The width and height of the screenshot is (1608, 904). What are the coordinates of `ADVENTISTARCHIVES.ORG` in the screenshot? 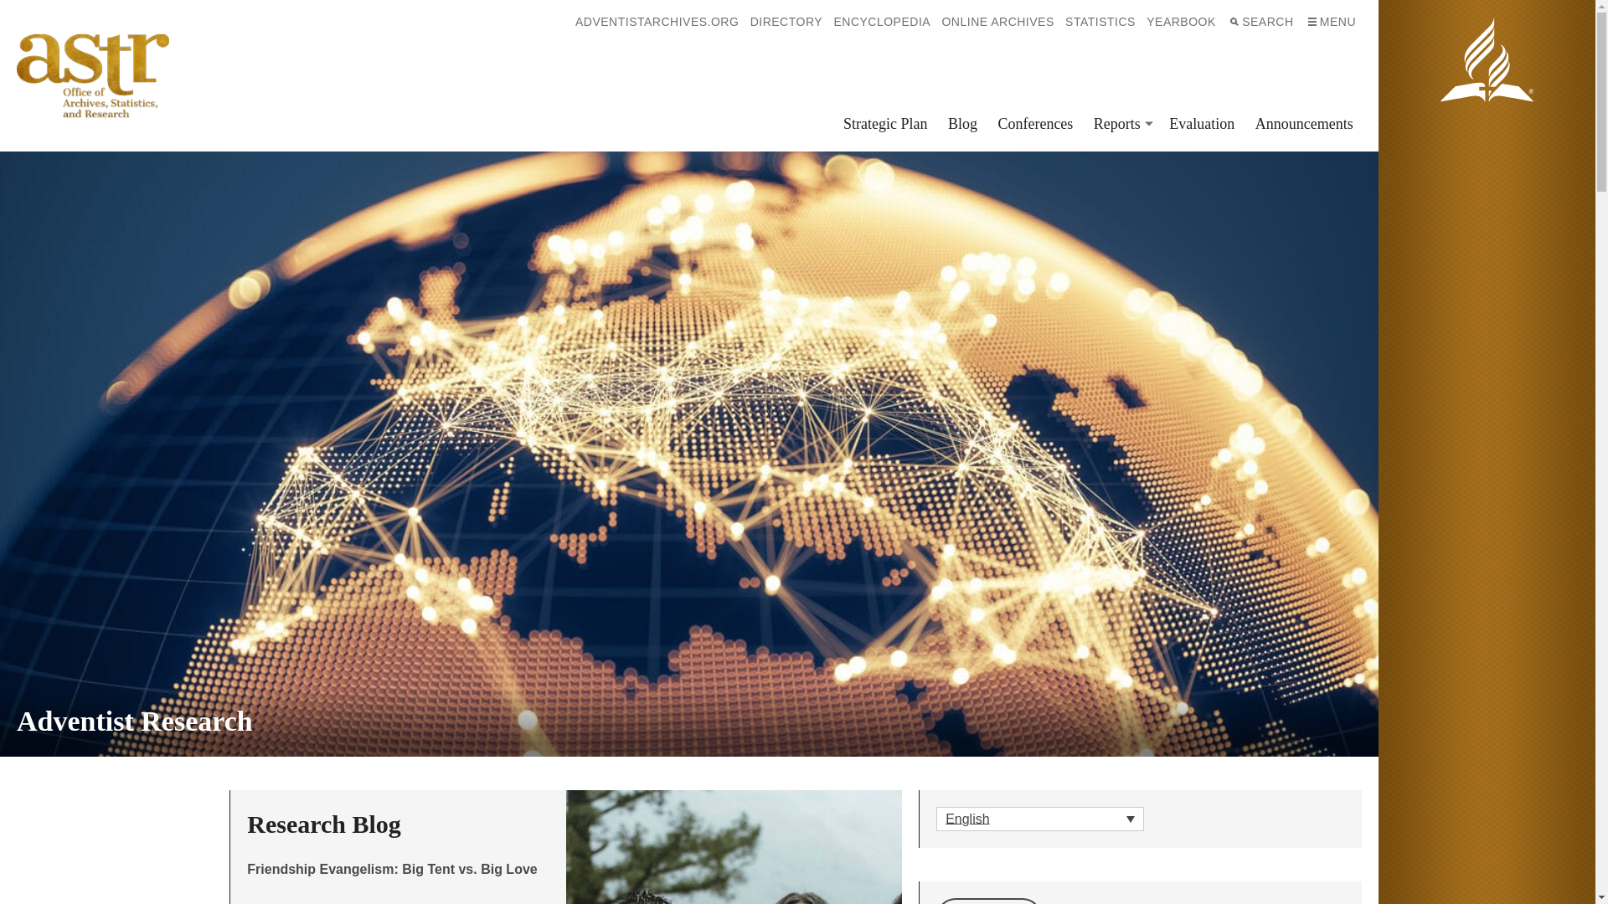 It's located at (657, 22).